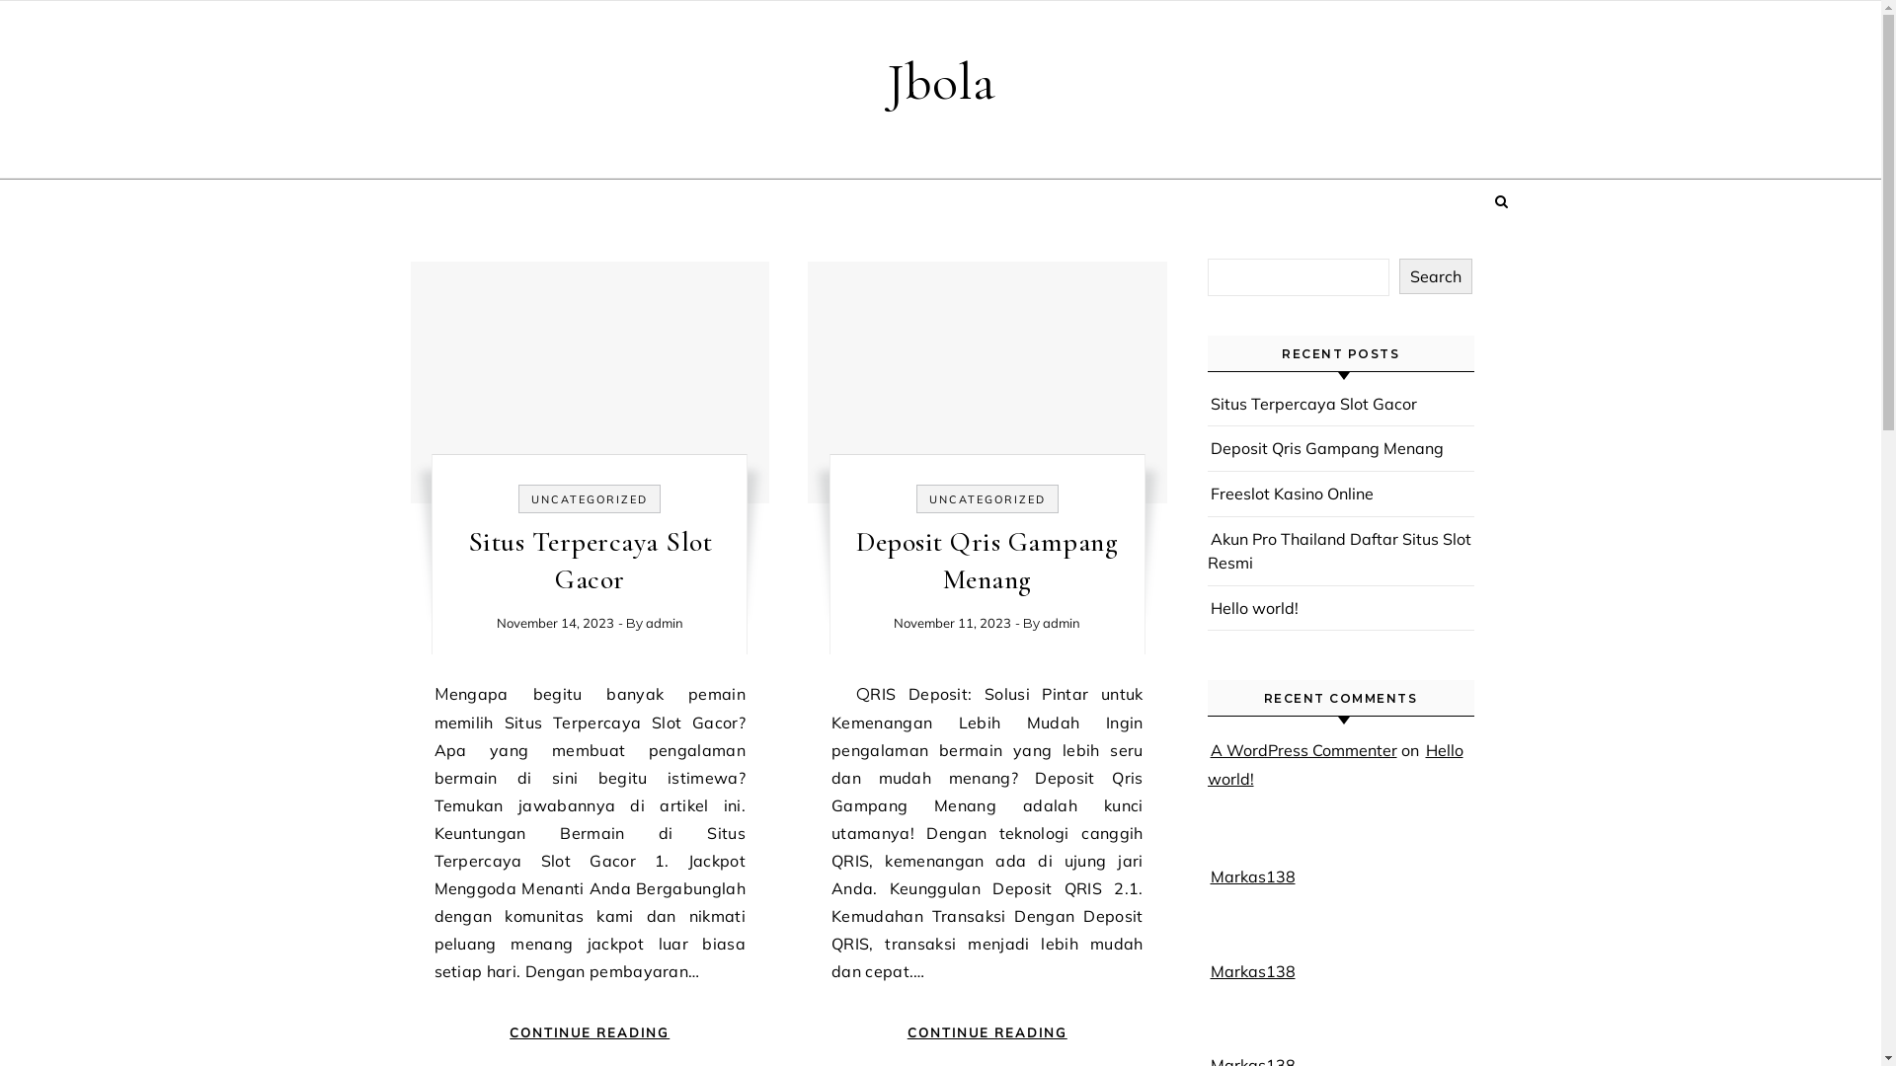  Describe the element at coordinates (1435, 276) in the screenshot. I see `Search` at that location.